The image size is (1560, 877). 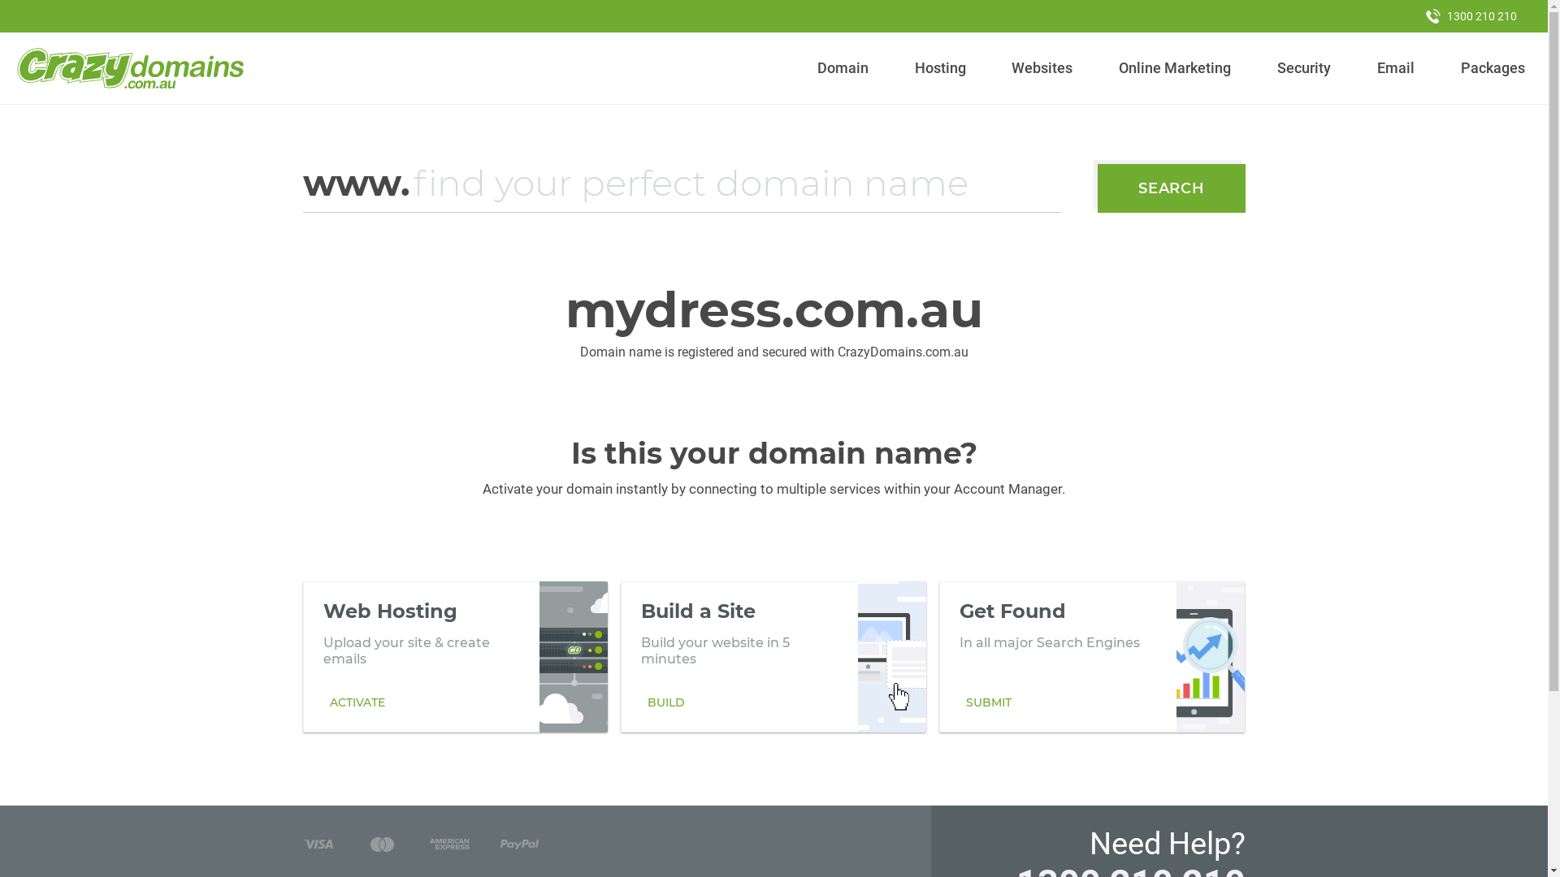 What do you see at coordinates (1493, 68) in the screenshot?
I see `Packages` at bounding box center [1493, 68].